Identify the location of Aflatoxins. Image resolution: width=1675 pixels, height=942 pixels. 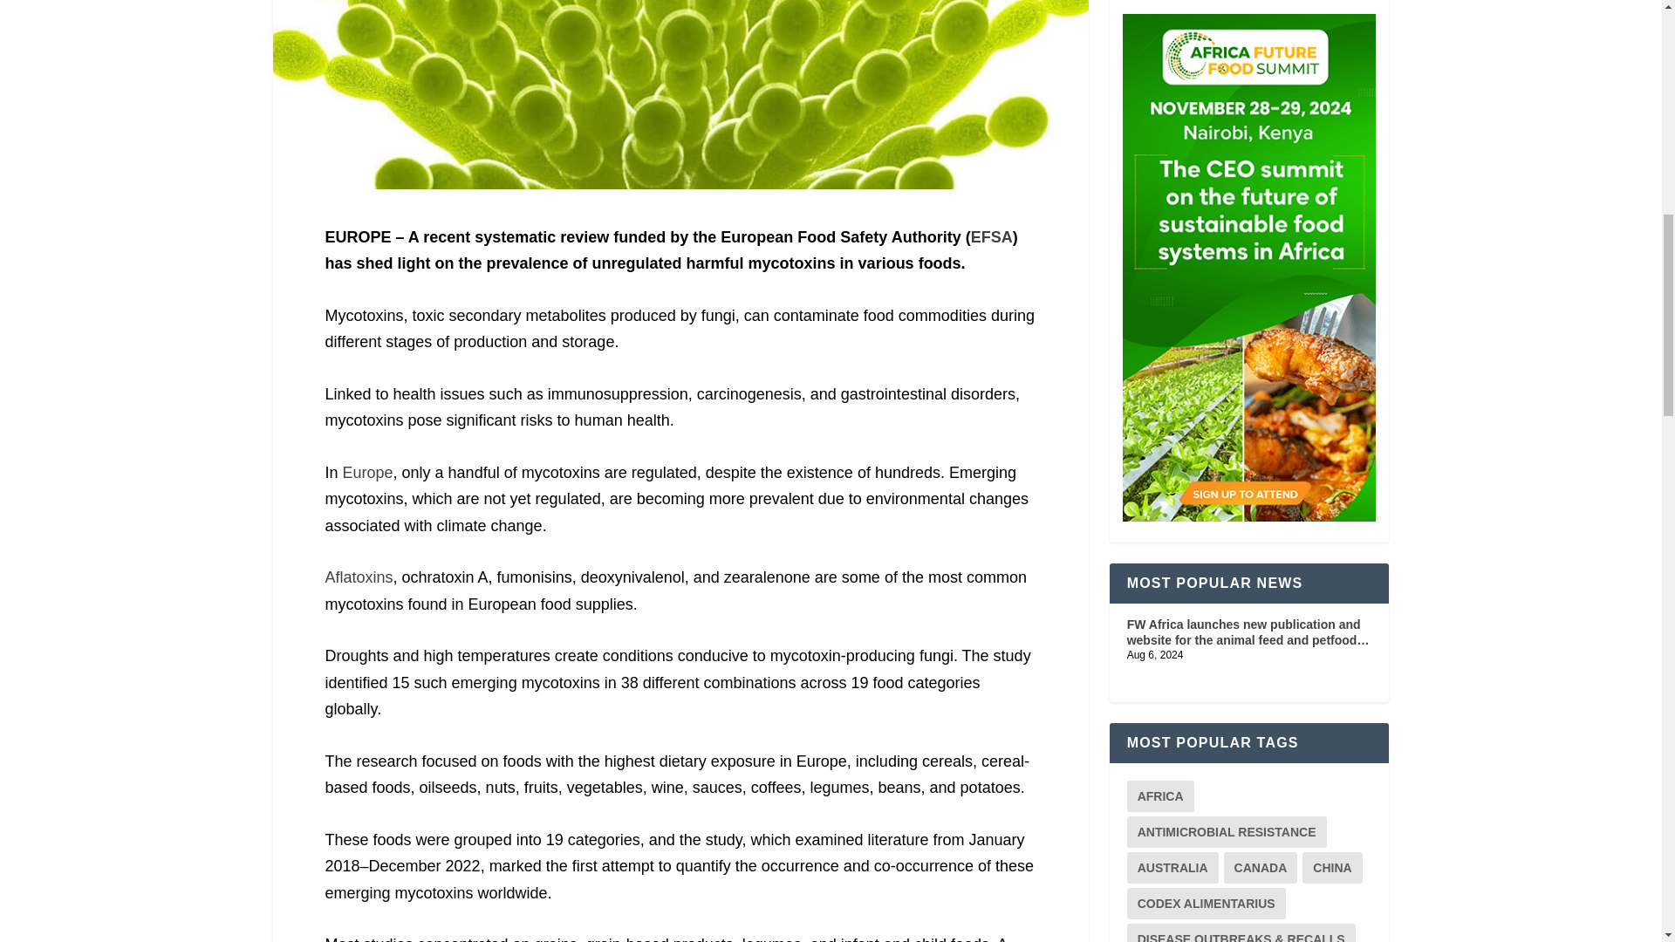
(358, 577).